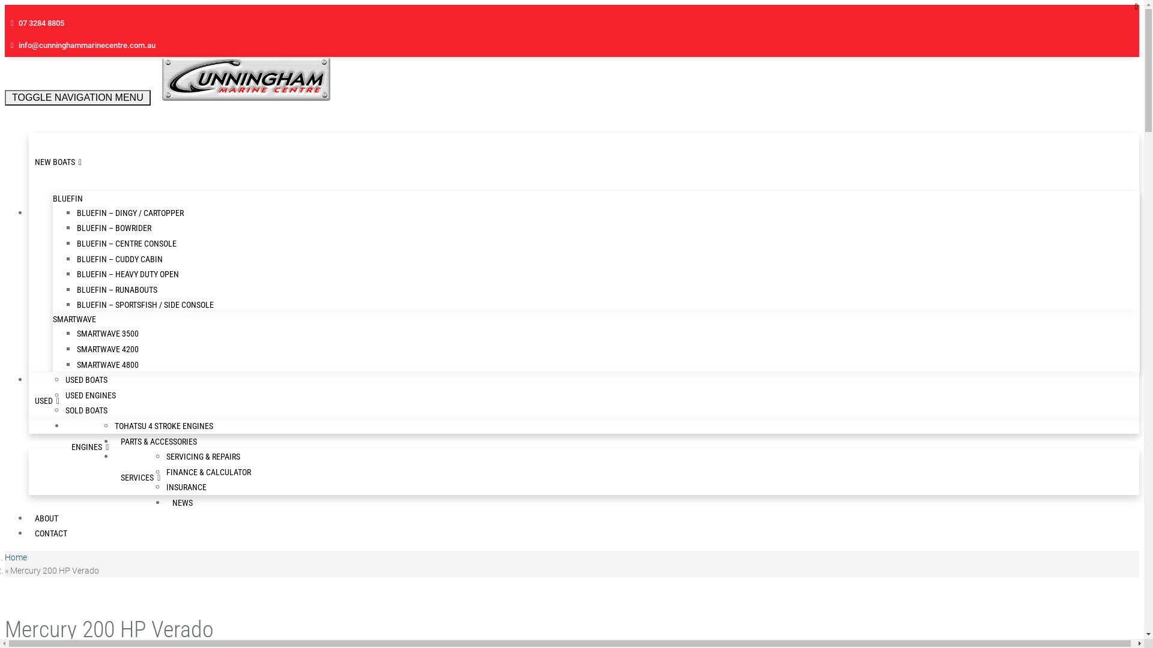  What do you see at coordinates (209, 472) in the screenshot?
I see `FINANCE & CALCULATOR` at bounding box center [209, 472].